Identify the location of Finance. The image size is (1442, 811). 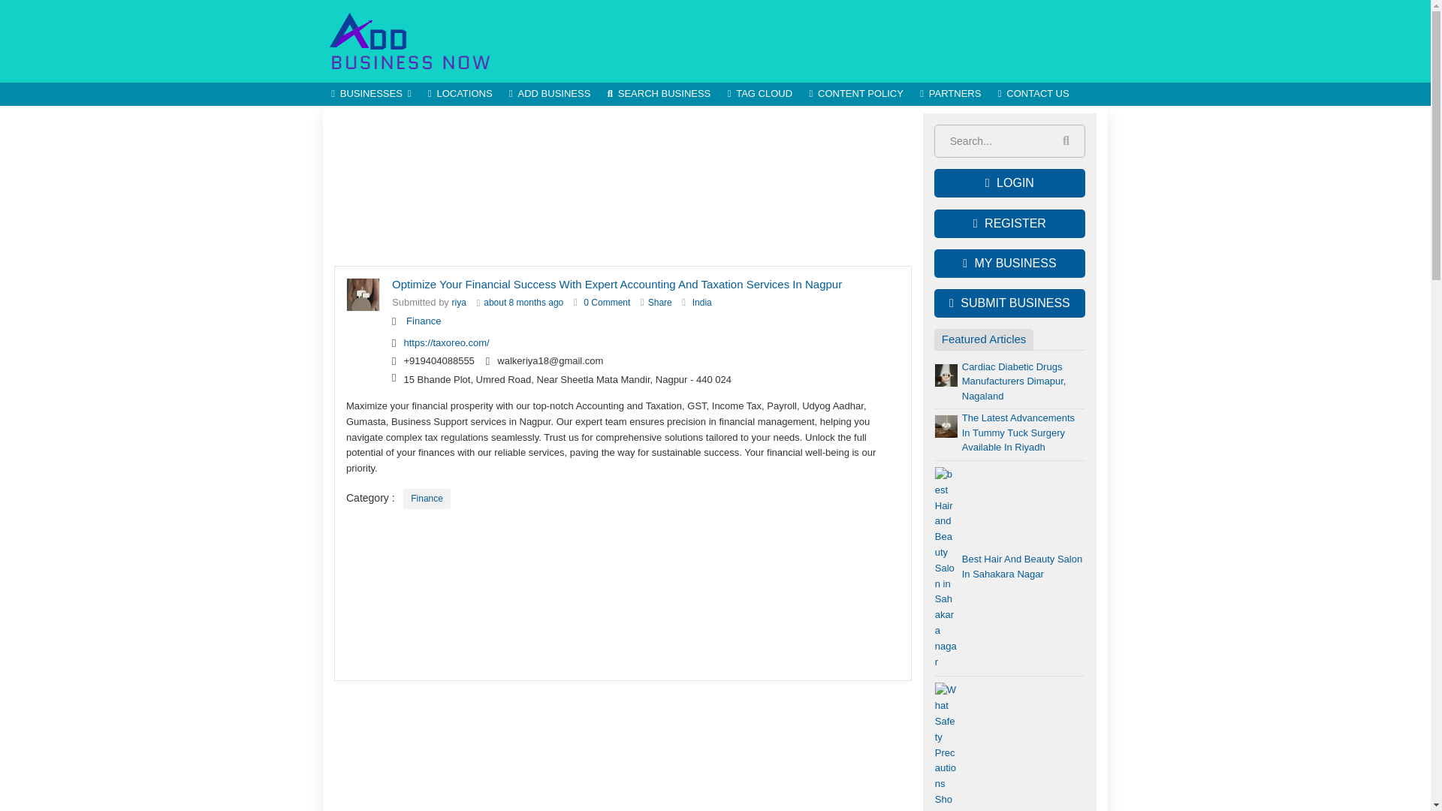
(427, 499).